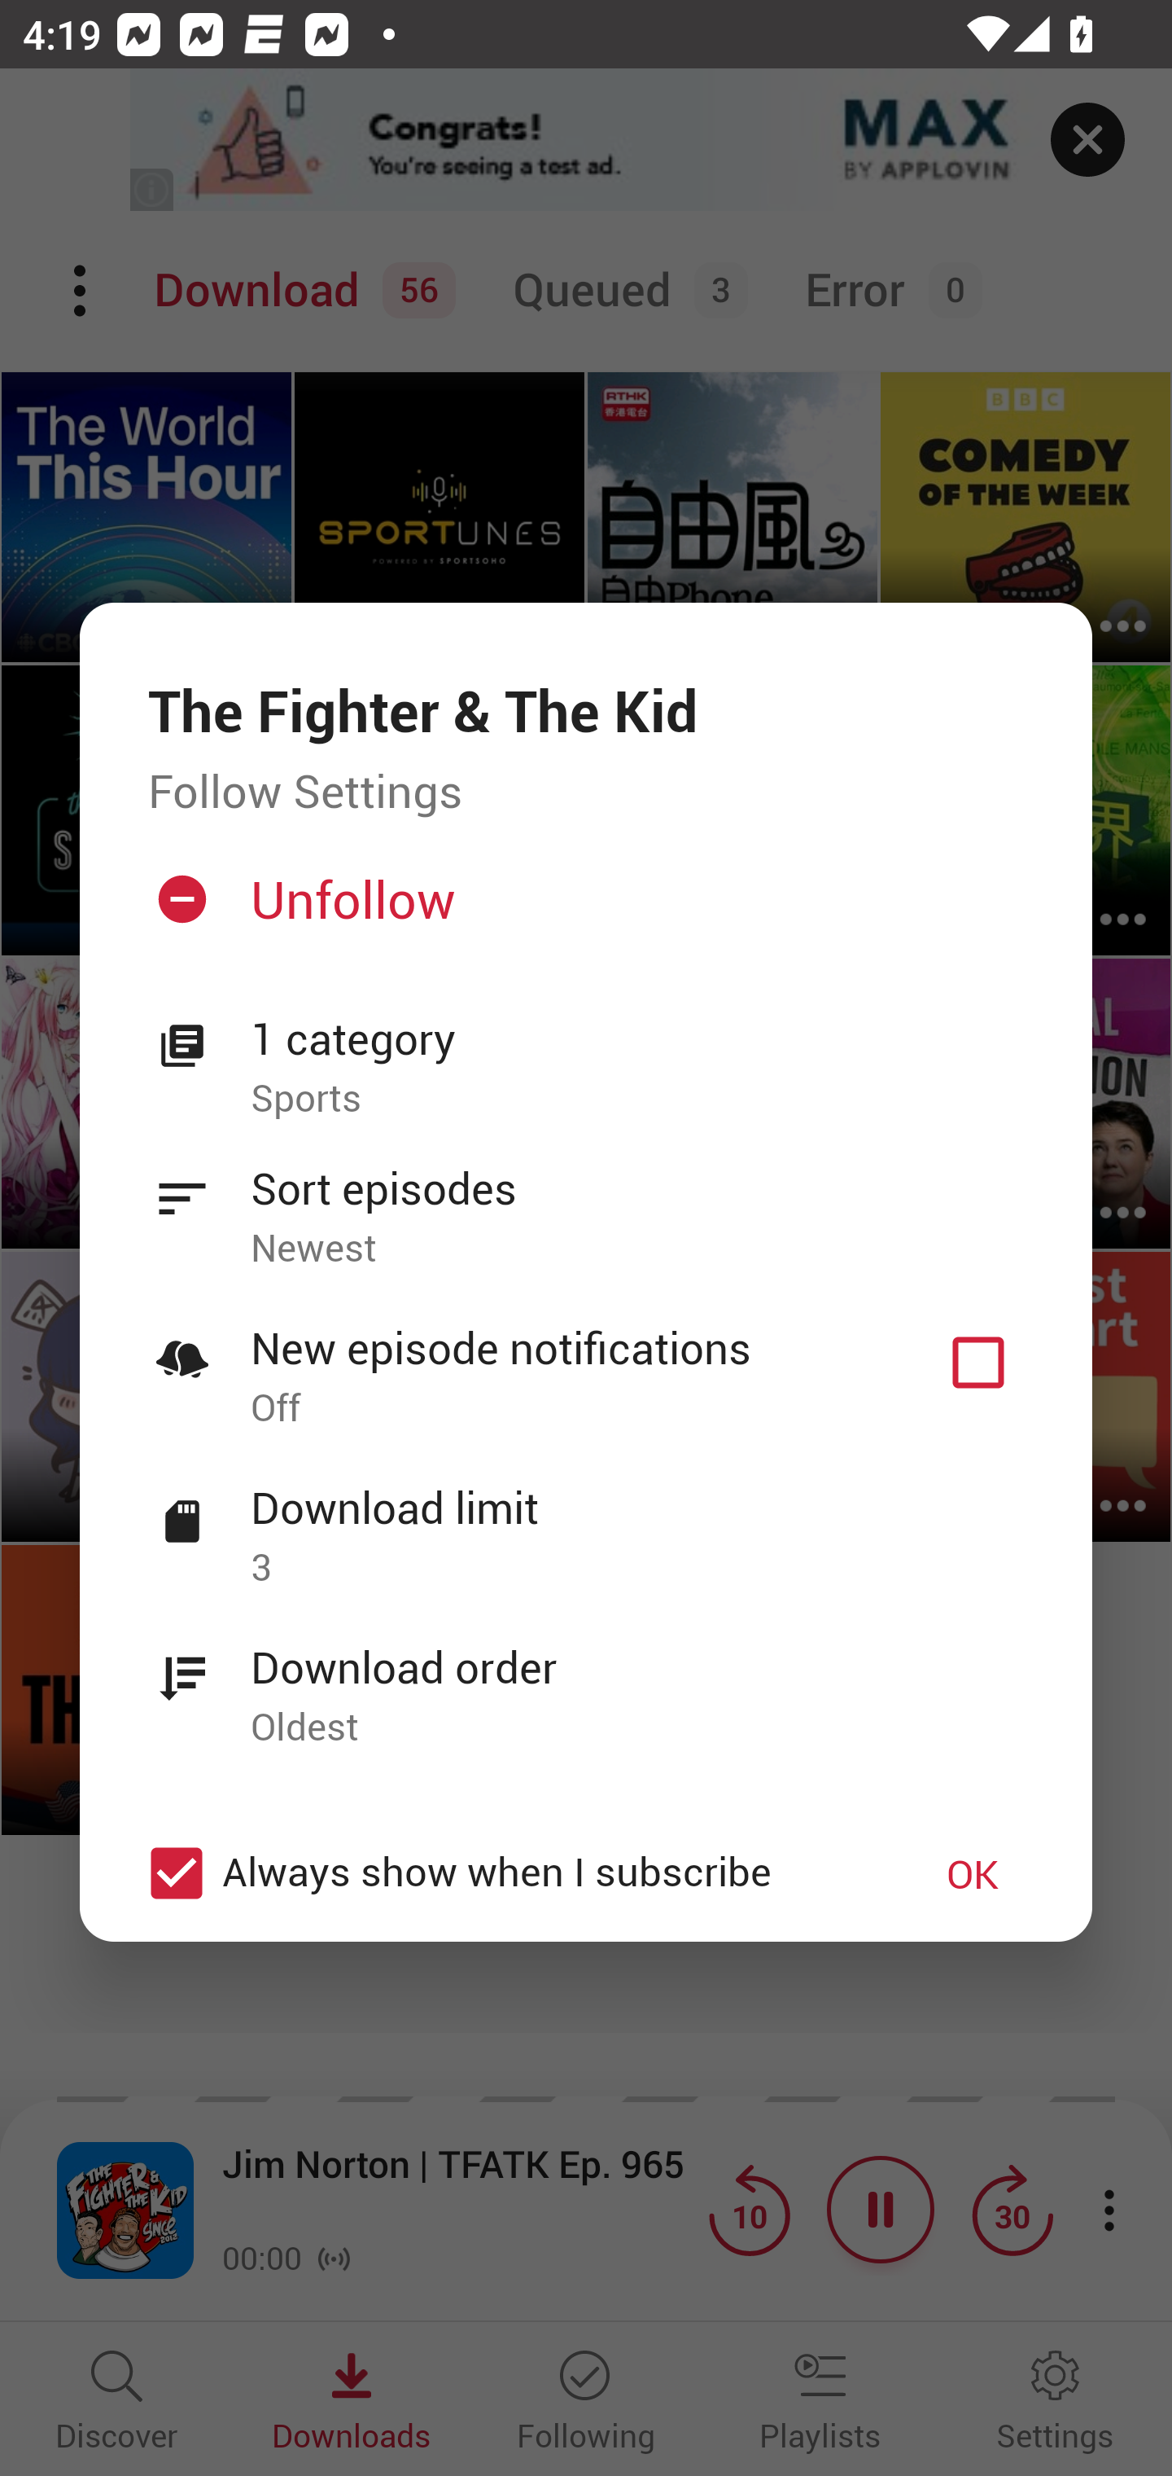  Describe the element at coordinates (978, 1363) in the screenshot. I see `New episode notifications` at that location.